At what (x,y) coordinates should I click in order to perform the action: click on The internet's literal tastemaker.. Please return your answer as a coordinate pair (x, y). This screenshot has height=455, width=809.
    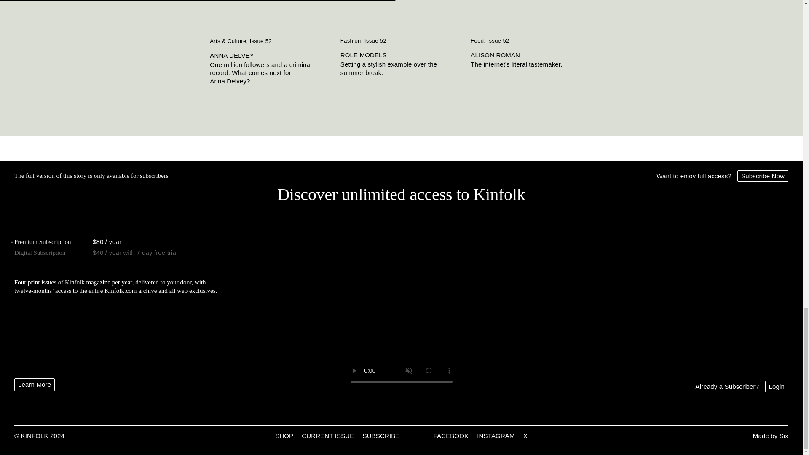
    Looking at the image, I should click on (532, 64).